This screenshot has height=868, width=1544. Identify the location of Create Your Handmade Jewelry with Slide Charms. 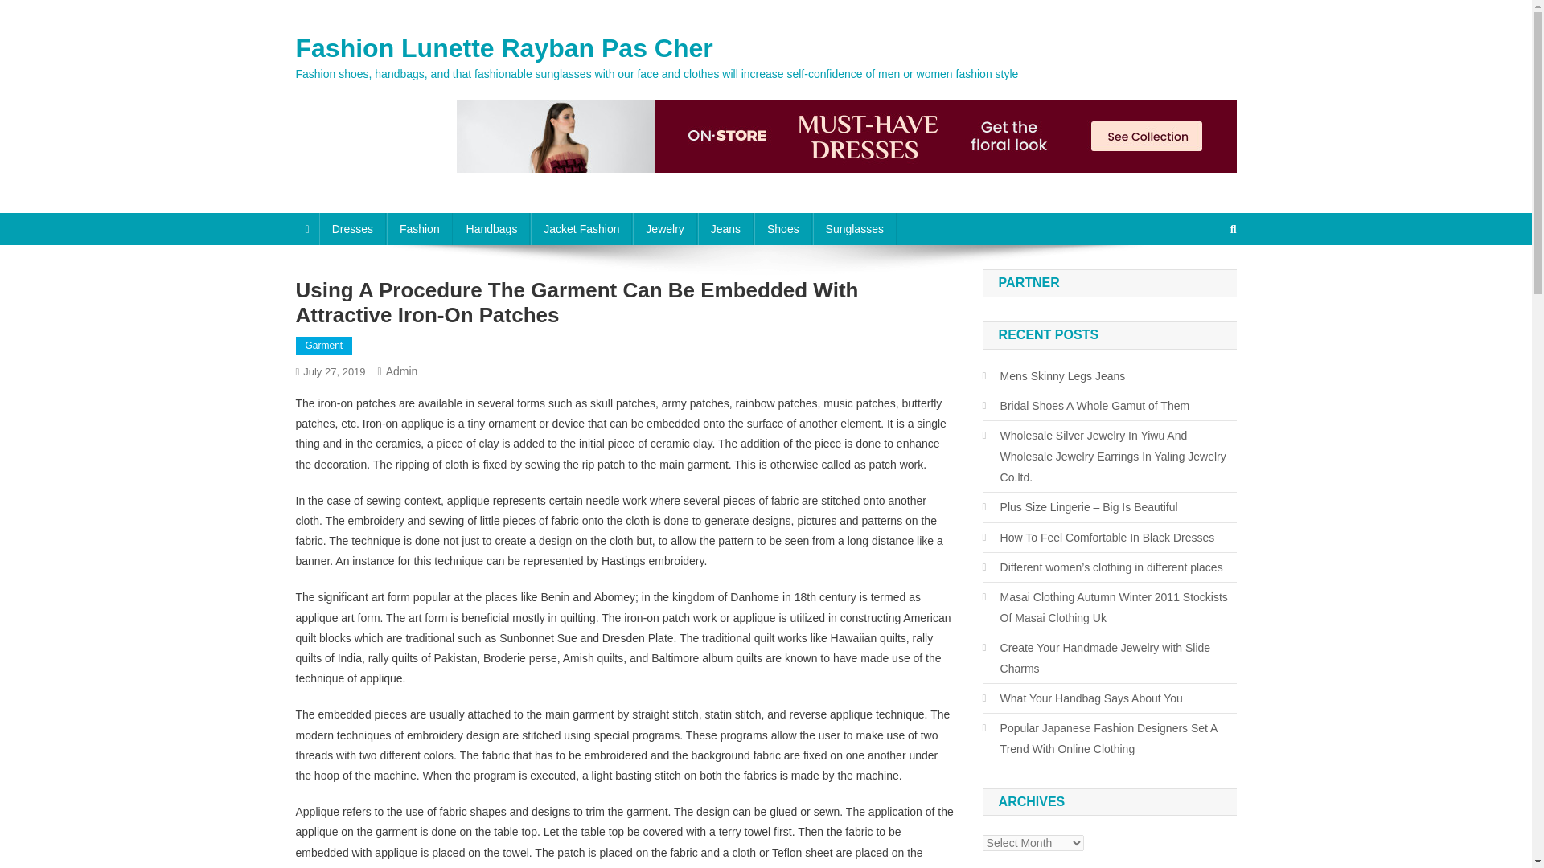
(1109, 657).